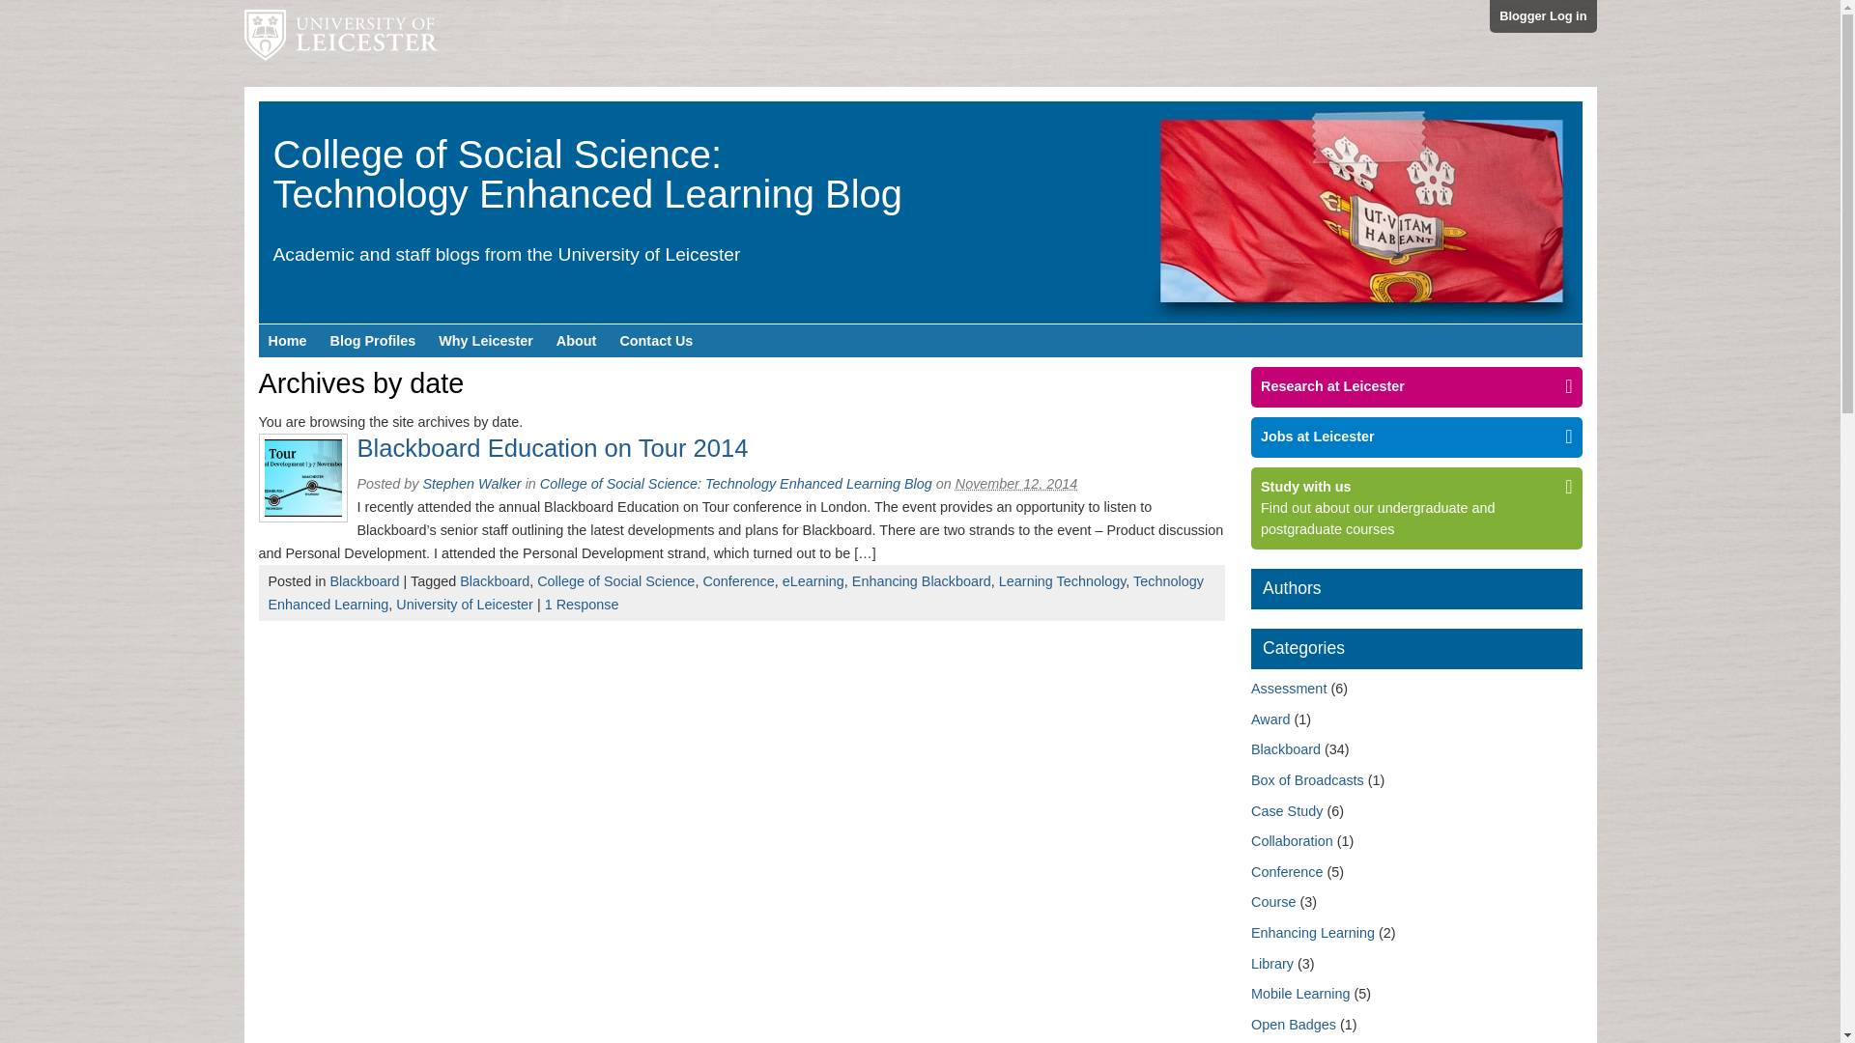  Describe the element at coordinates (1293, 1025) in the screenshot. I see `Open Badges` at that location.